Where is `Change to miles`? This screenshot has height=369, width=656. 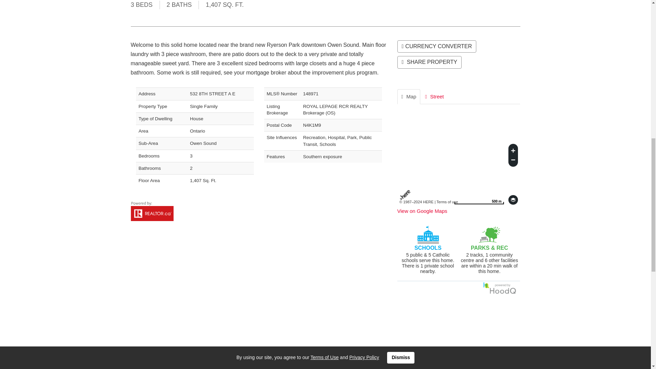 Change to miles is located at coordinates (436, 46).